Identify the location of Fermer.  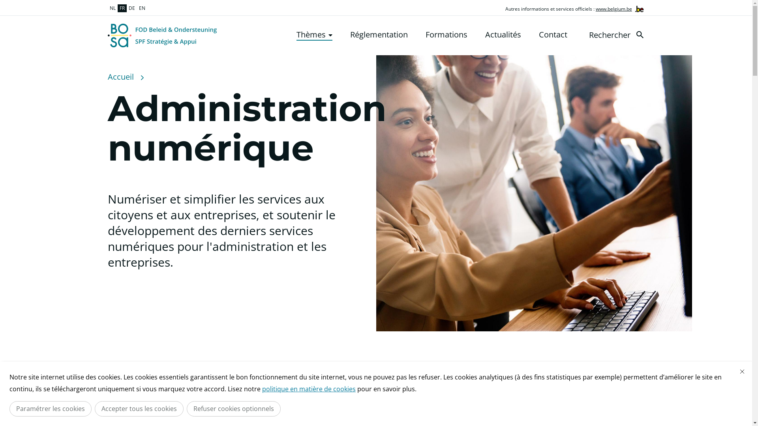
(742, 372).